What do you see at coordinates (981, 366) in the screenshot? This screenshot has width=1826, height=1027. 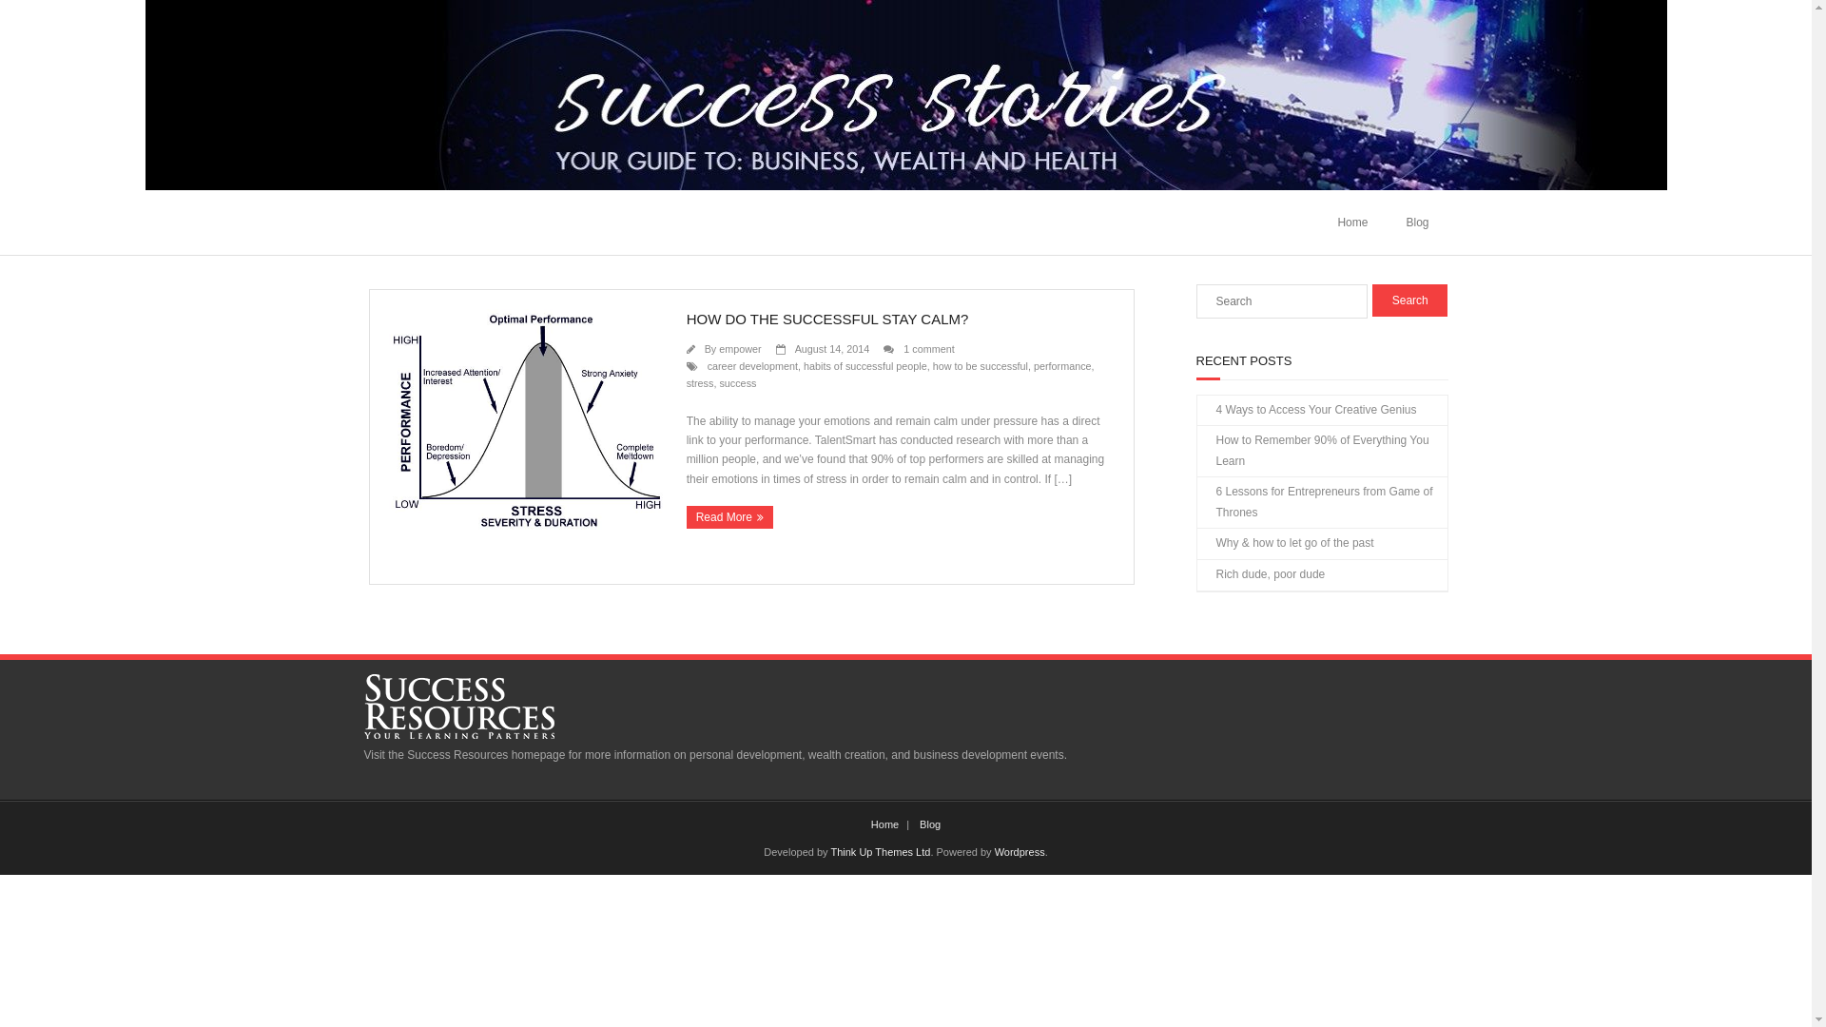 I see `how to be successful` at bounding box center [981, 366].